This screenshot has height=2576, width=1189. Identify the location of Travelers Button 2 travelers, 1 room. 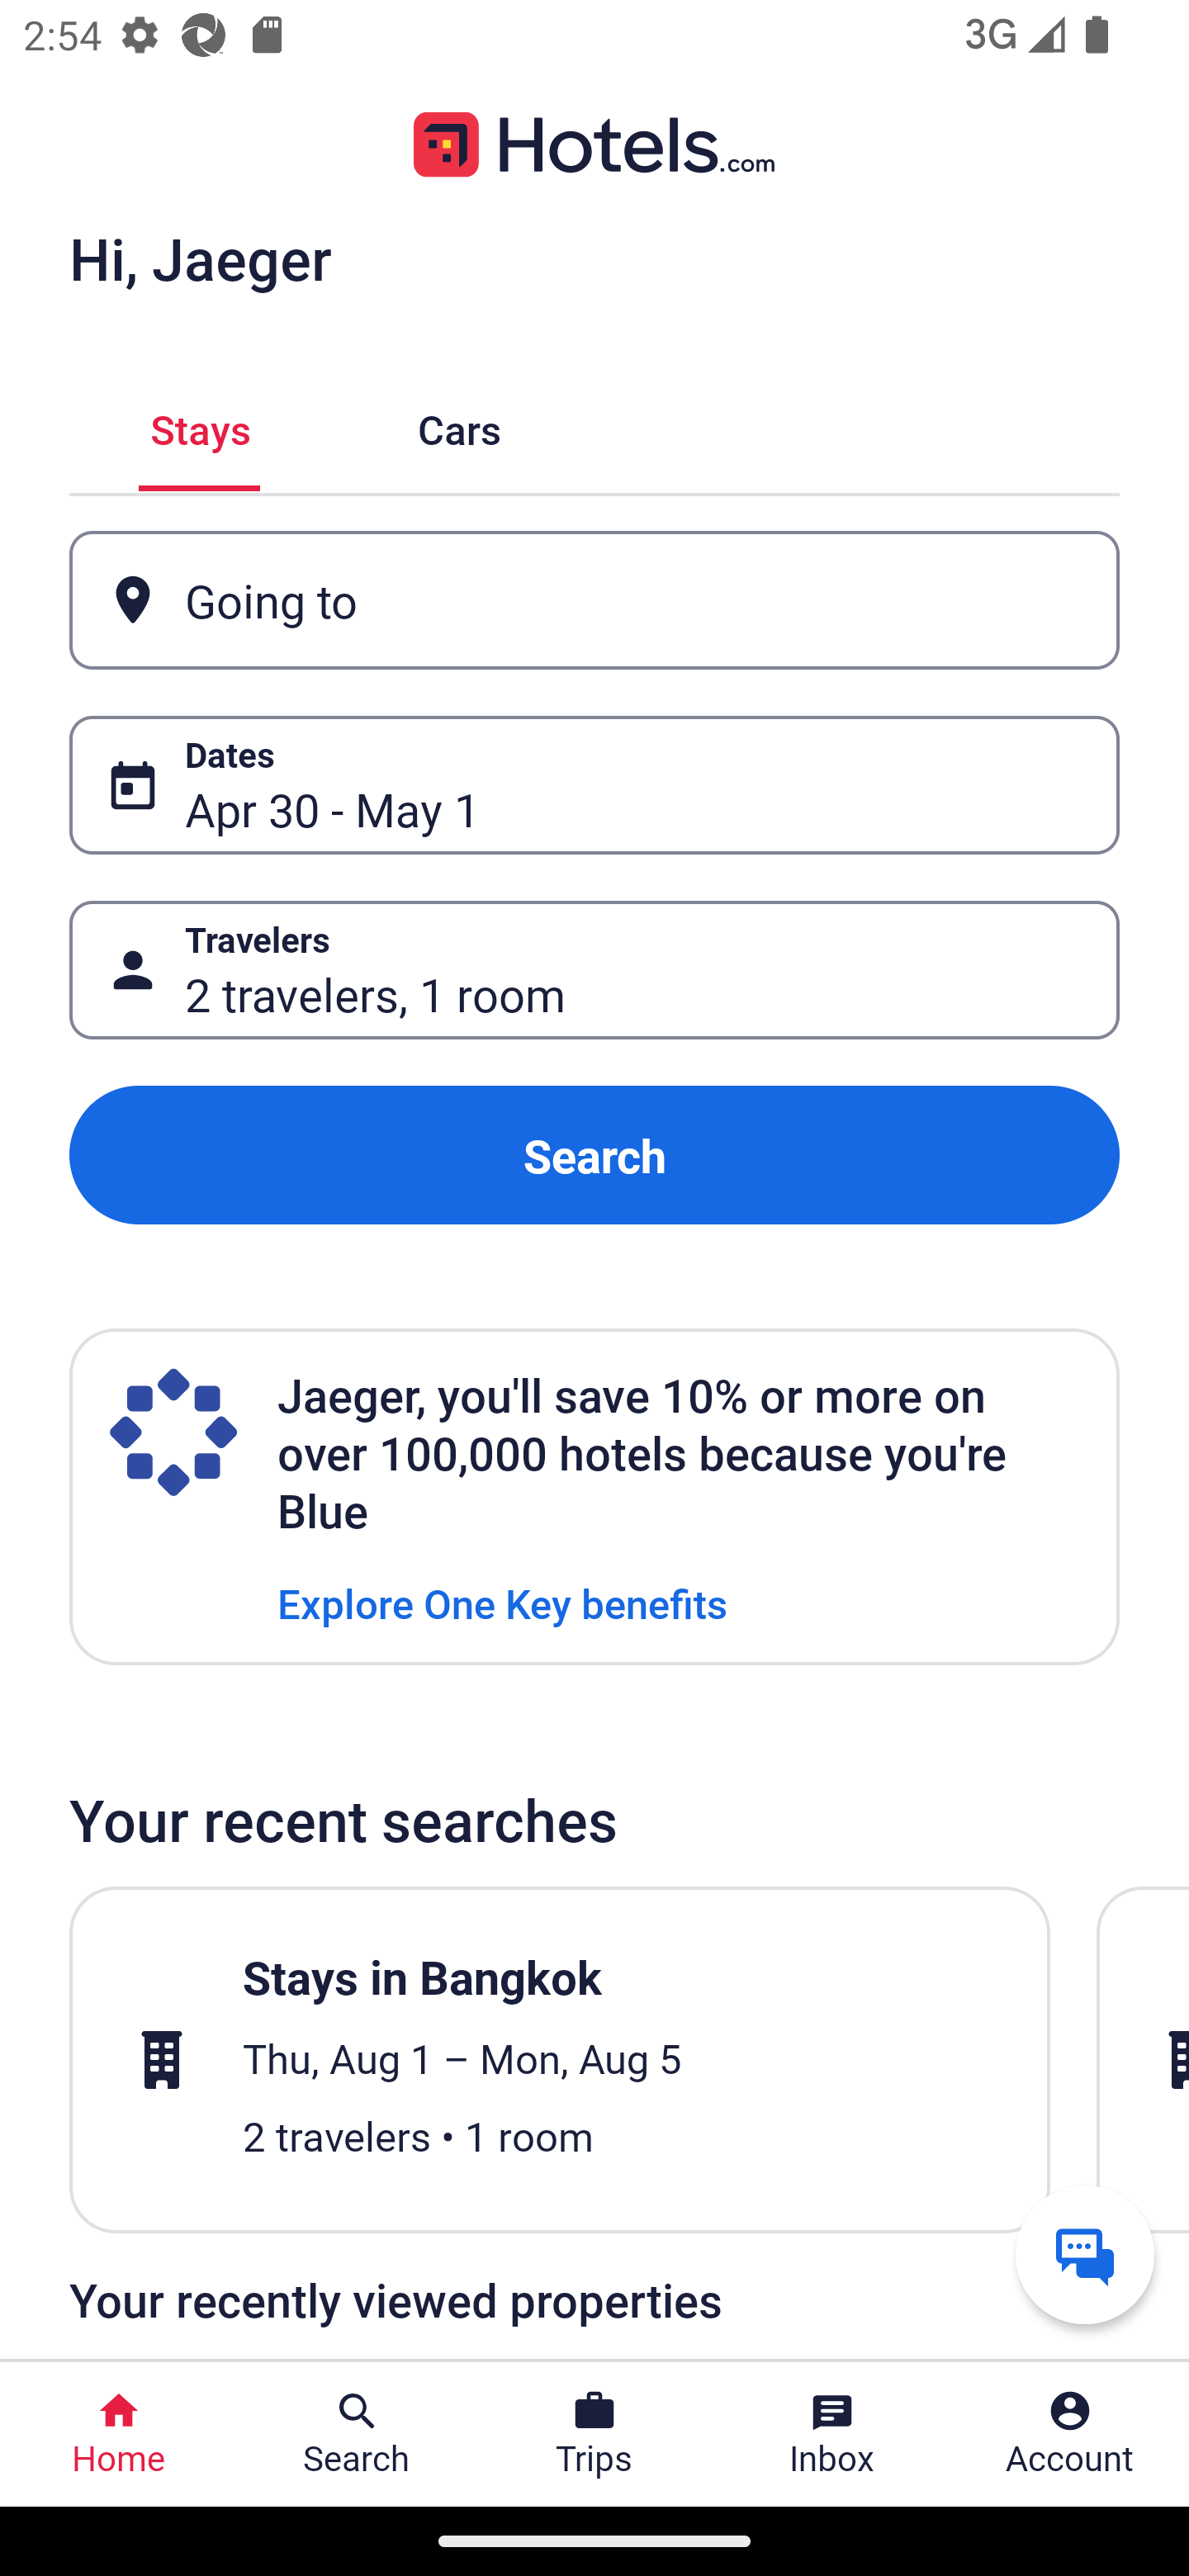
(594, 971).